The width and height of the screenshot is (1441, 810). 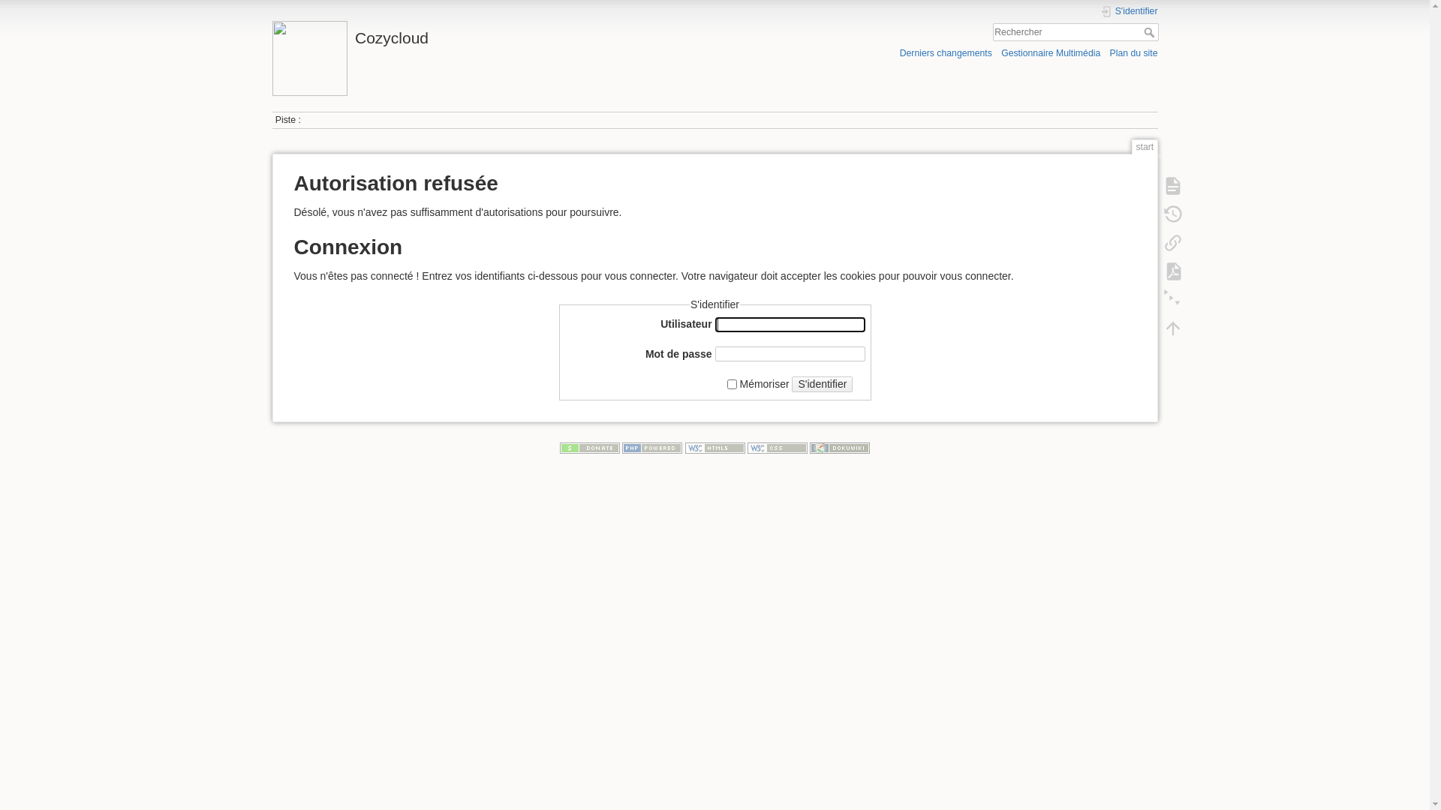 What do you see at coordinates (1133, 52) in the screenshot?
I see `Plan du site` at bounding box center [1133, 52].